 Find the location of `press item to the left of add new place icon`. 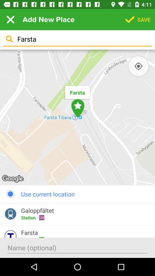

press item to the left of add new place icon is located at coordinates (10, 20).